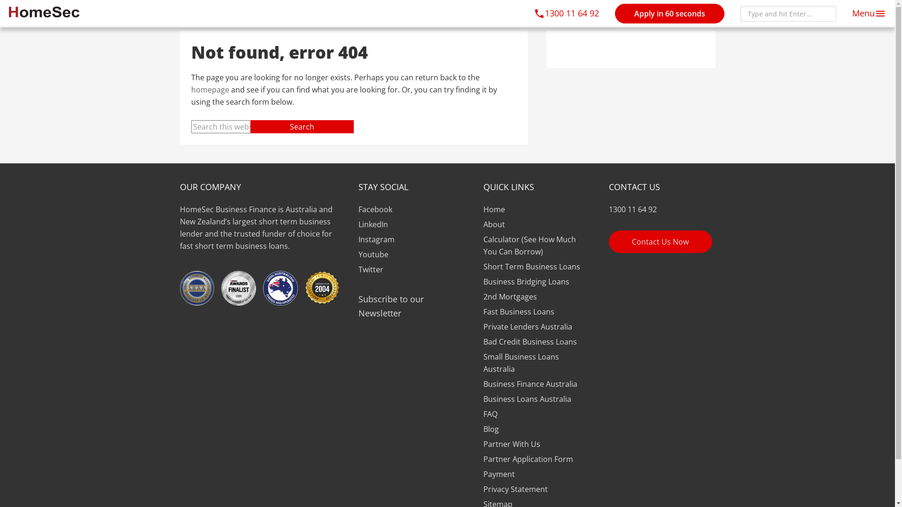 Image resolution: width=902 pixels, height=507 pixels. Describe the element at coordinates (490, 414) in the screenshot. I see `FAQ` at that location.